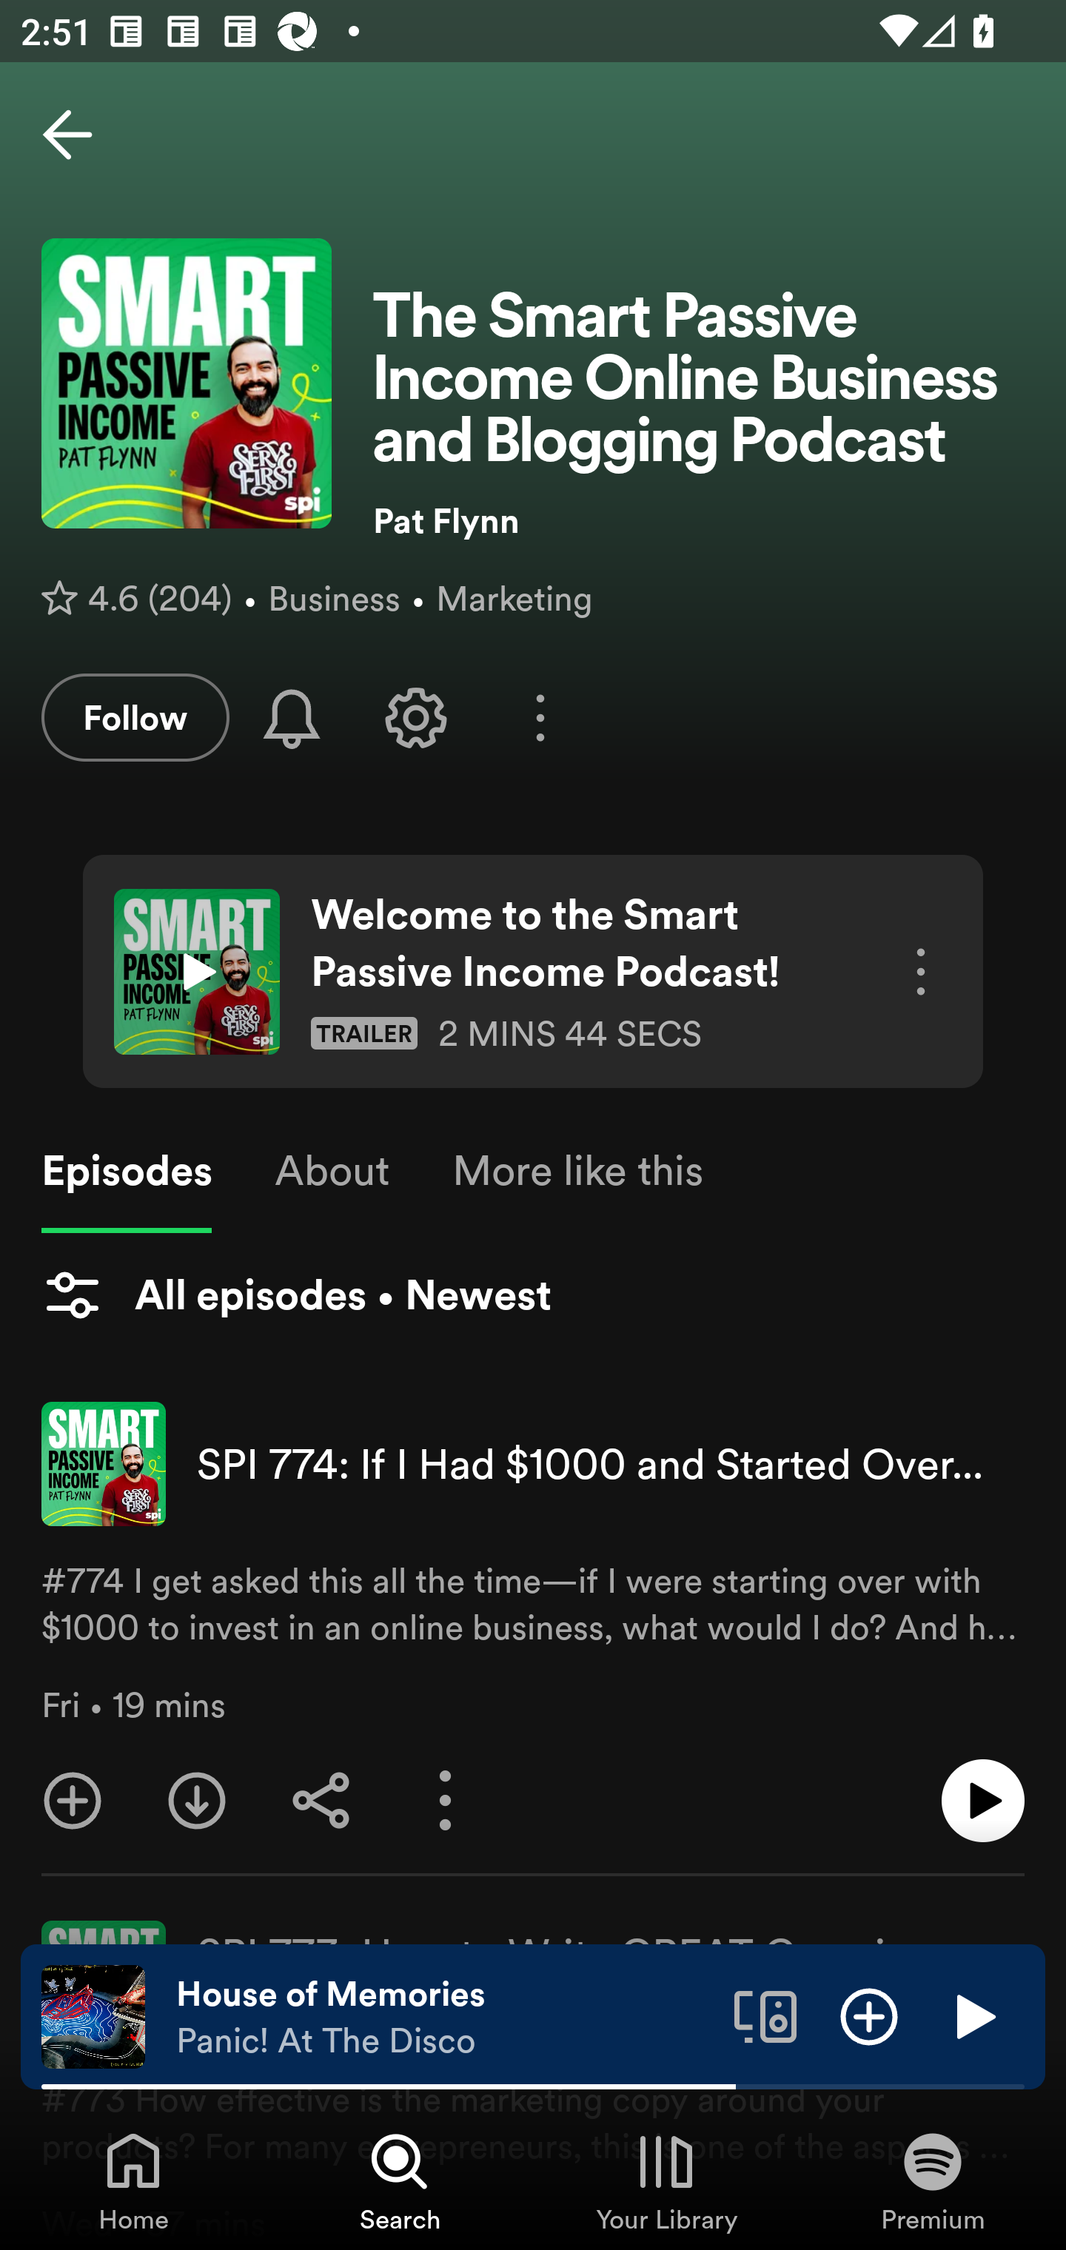 This screenshot has height=2250, width=1066. I want to click on About, so click(332, 1171).